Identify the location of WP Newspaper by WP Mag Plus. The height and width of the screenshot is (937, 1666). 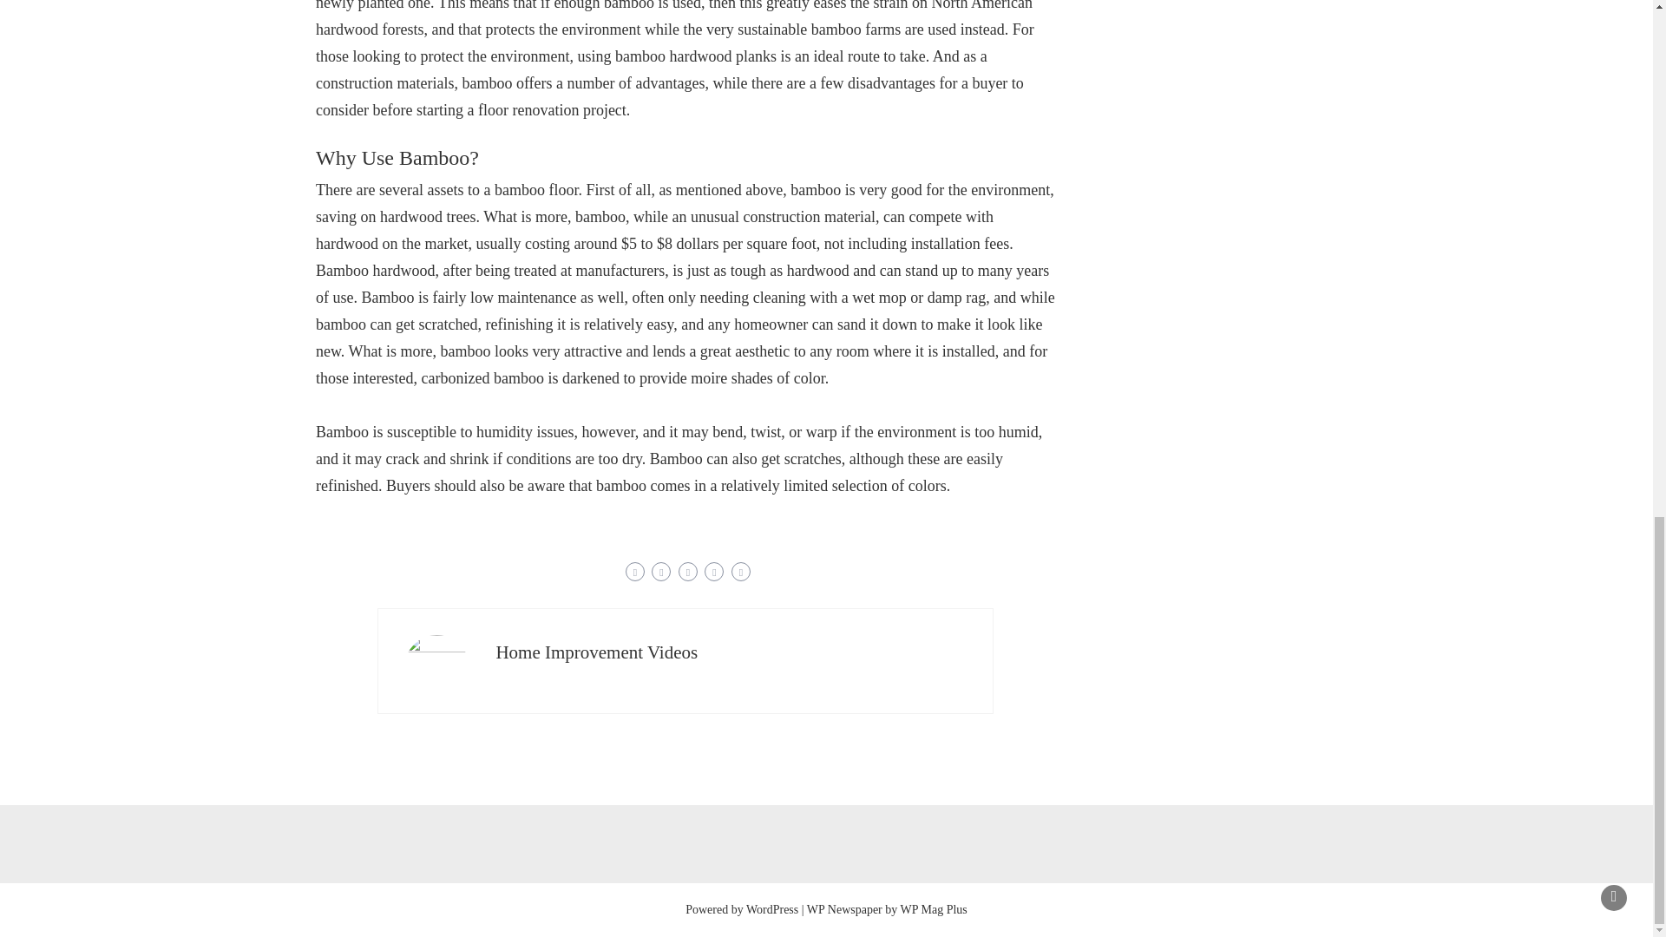
(887, 909).